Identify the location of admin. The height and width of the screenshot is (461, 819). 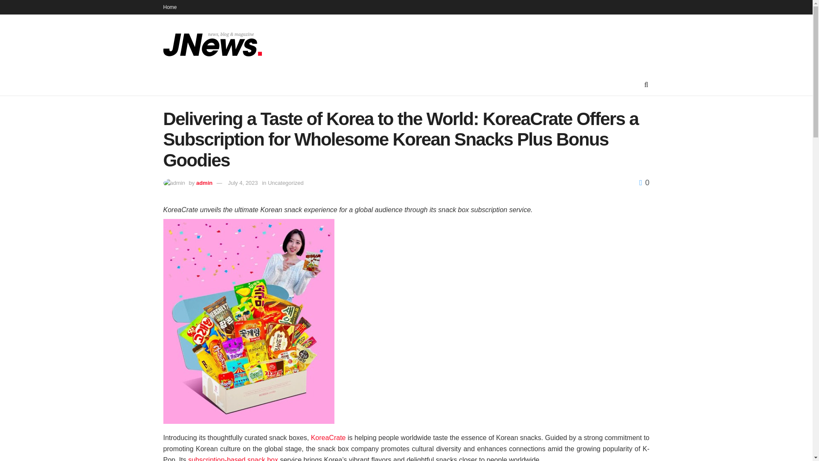
(204, 183).